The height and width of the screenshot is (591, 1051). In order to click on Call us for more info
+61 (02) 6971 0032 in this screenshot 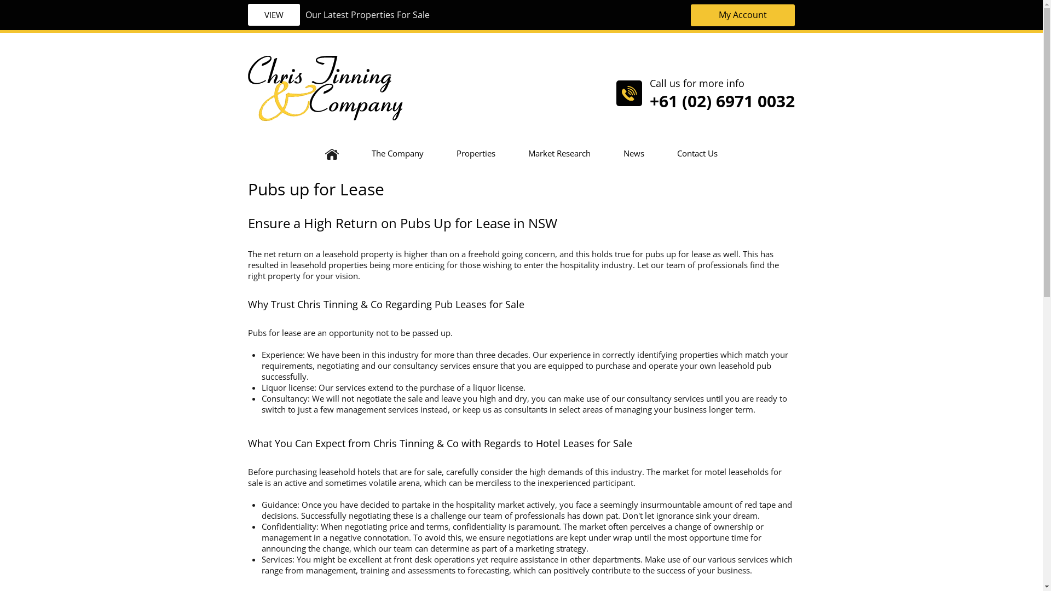, I will do `click(706, 88)`.